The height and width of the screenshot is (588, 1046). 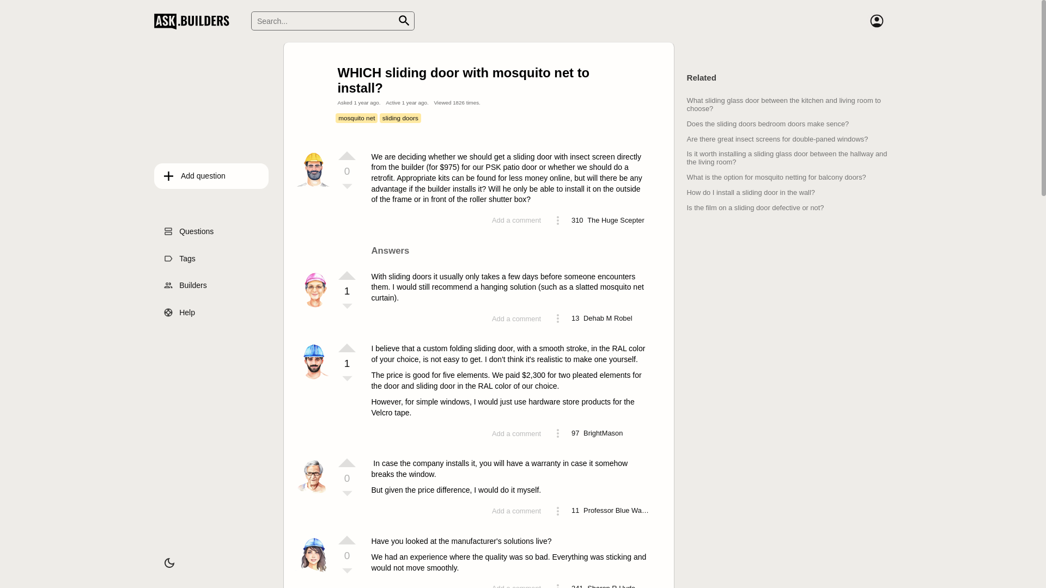 What do you see at coordinates (558, 433) in the screenshot?
I see `Post actions menu` at bounding box center [558, 433].